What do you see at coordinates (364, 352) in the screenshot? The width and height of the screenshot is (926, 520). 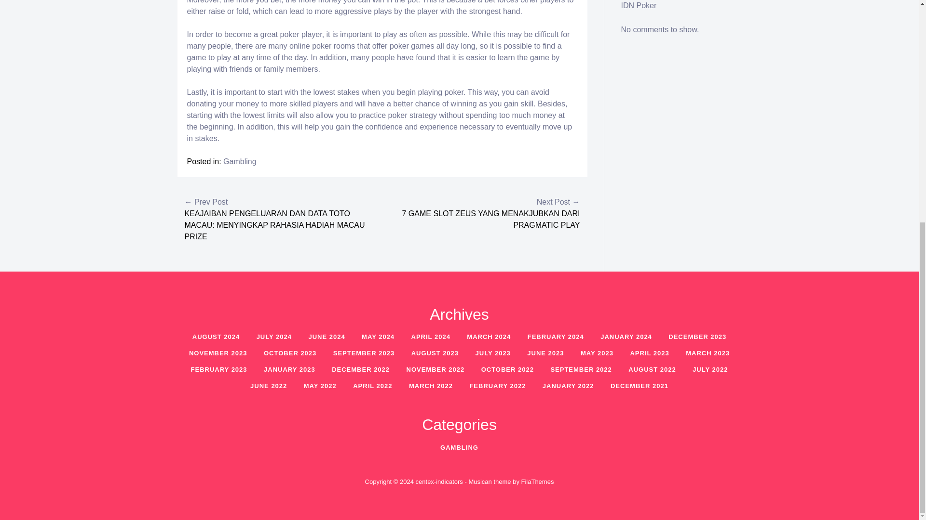 I see `SEPTEMBER 2023` at bounding box center [364, 352].